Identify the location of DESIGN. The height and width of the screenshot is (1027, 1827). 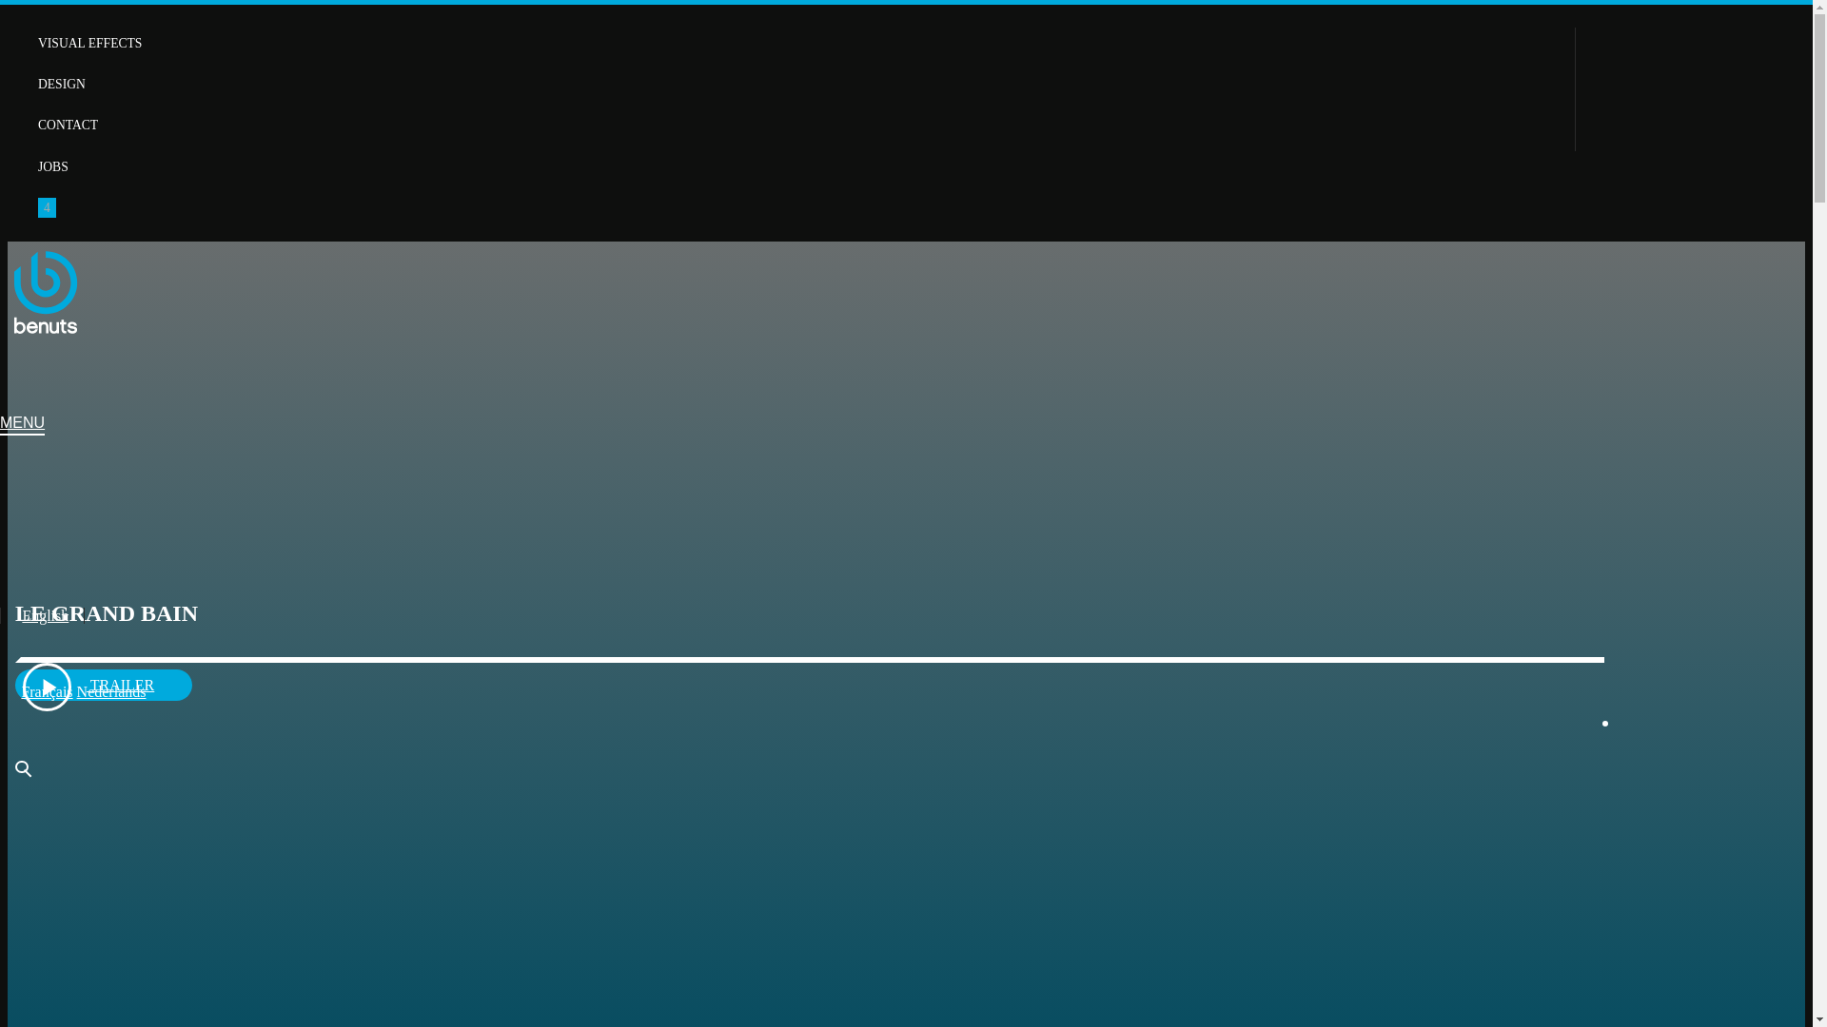
(62, 84).